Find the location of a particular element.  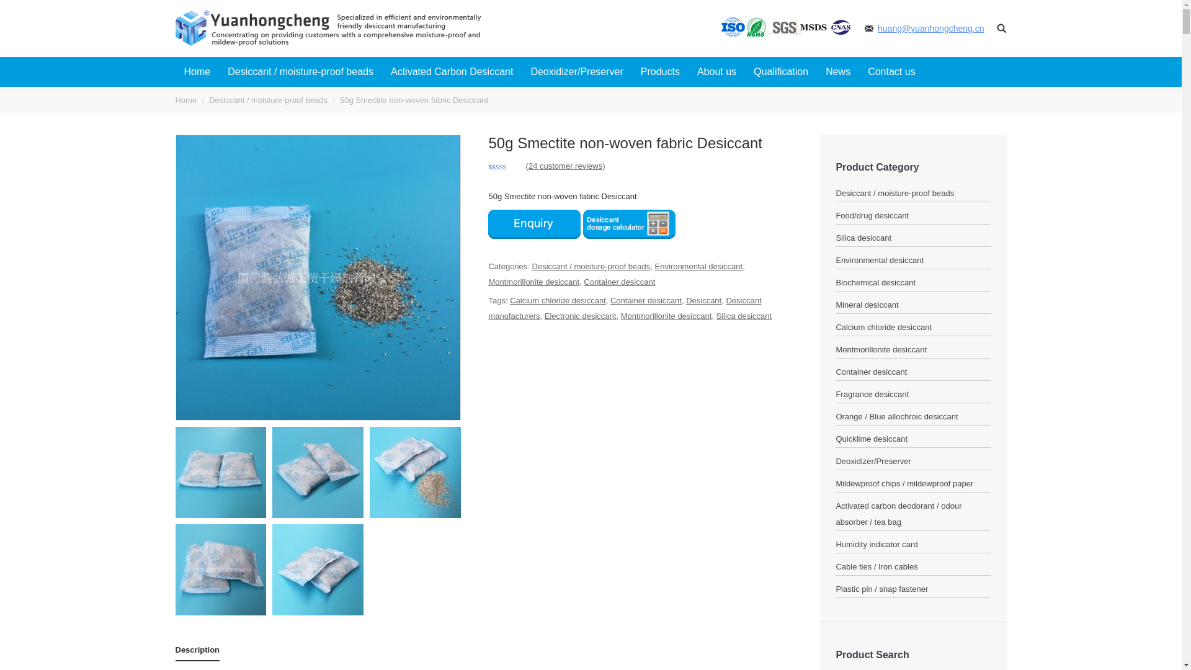

Container desiccant is located at coordinates (619, 282).